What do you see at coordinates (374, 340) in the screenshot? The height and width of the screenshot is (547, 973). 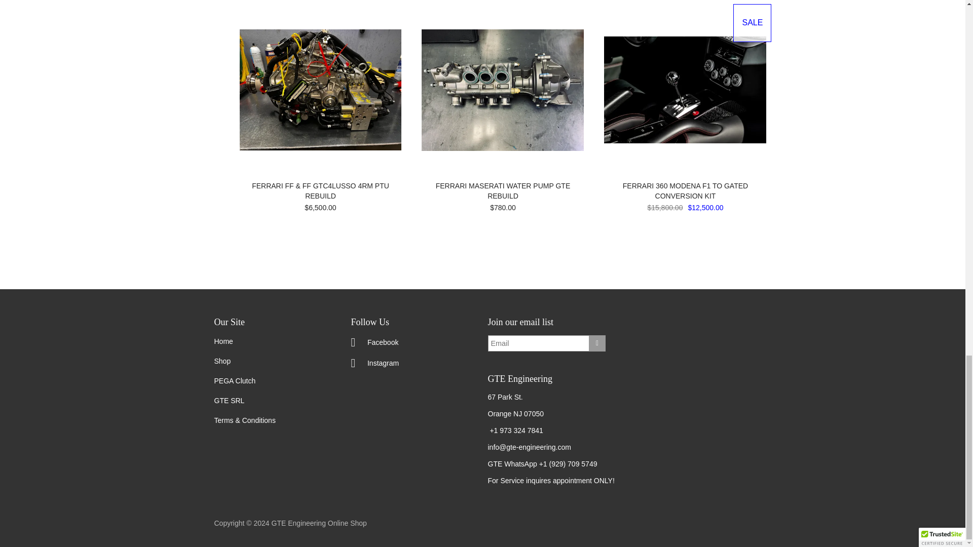 I see `Facebook` at bounding box center [374, 340].